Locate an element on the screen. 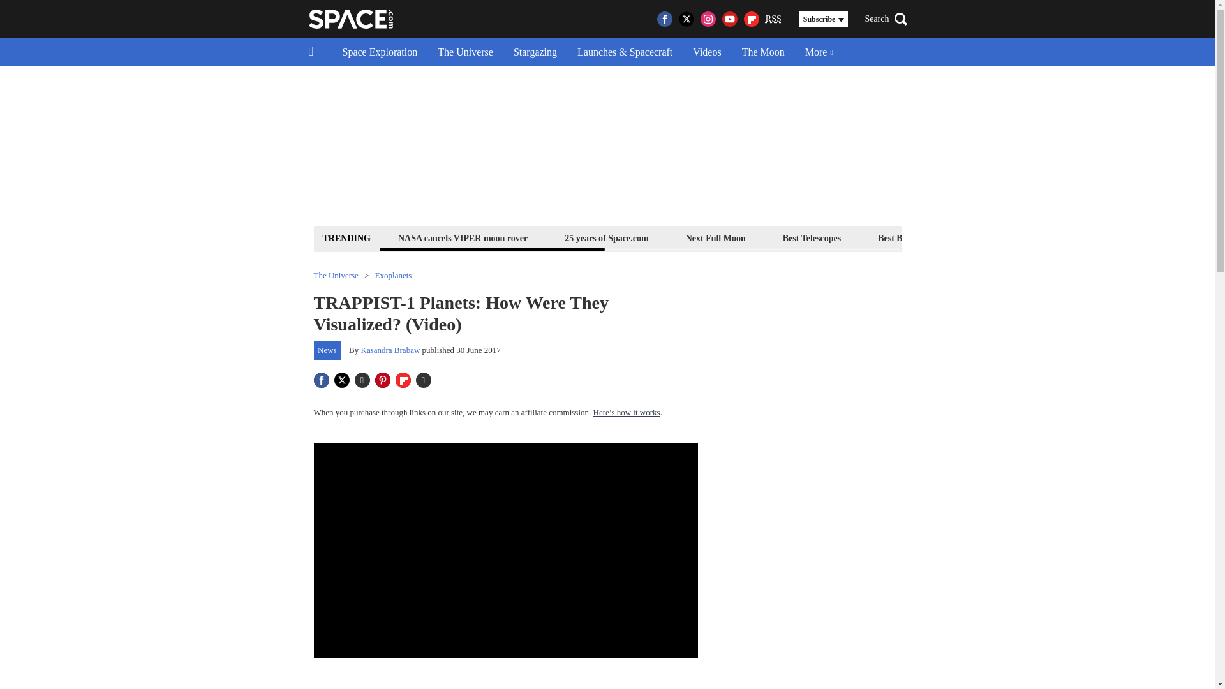 Image resolution: width=1225 pixels, height=689 pixels. Space Exploration is located at coordinates (380, 52).